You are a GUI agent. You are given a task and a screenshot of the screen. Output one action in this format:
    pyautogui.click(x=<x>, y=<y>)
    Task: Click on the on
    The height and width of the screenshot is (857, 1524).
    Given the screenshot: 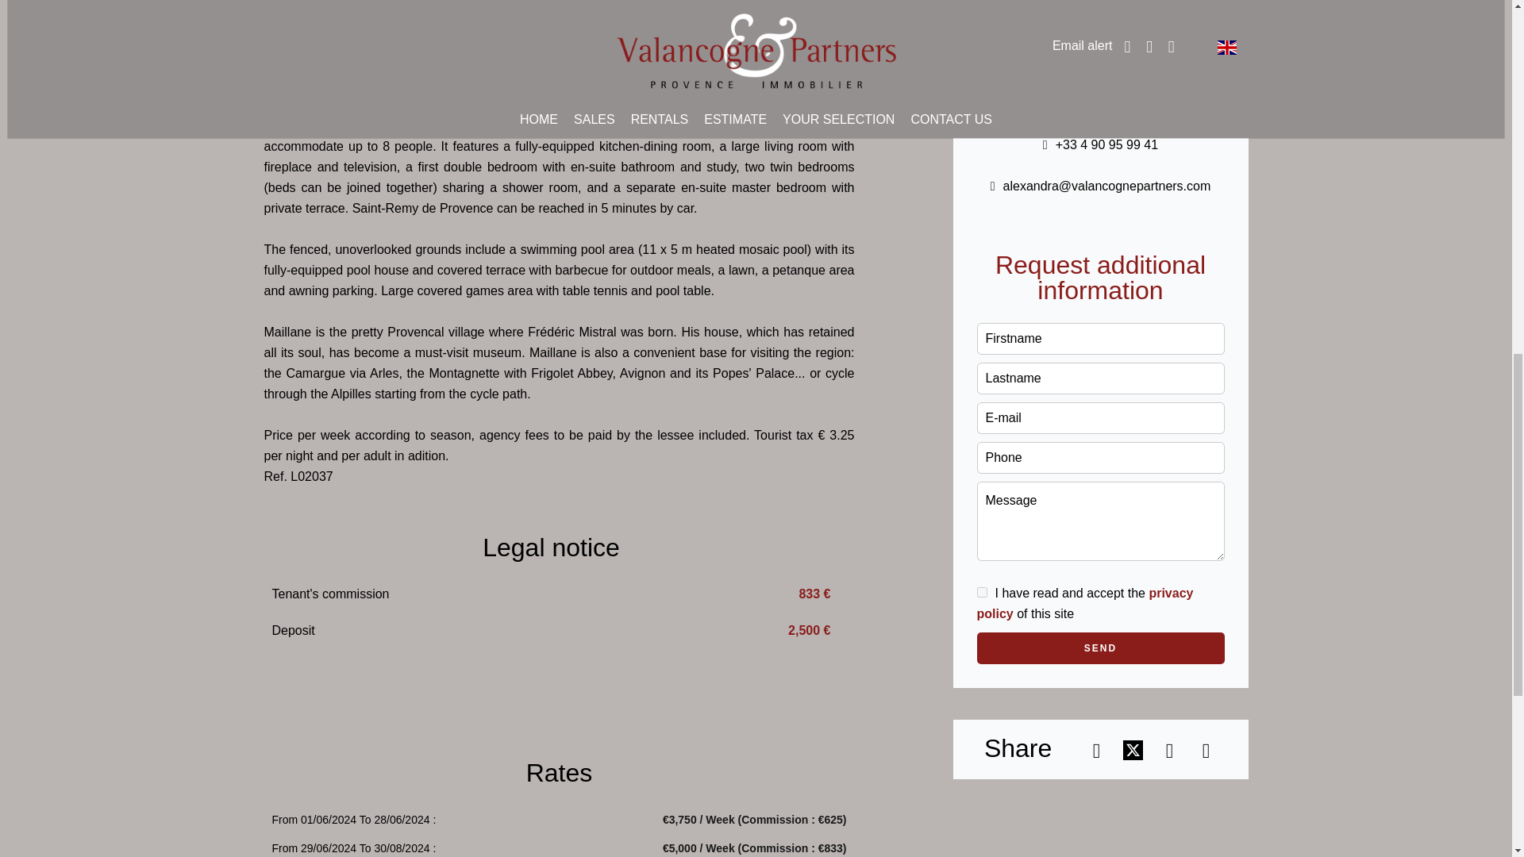 What is the action you would take?
    pyautogui.click(x=981, y=592)
    